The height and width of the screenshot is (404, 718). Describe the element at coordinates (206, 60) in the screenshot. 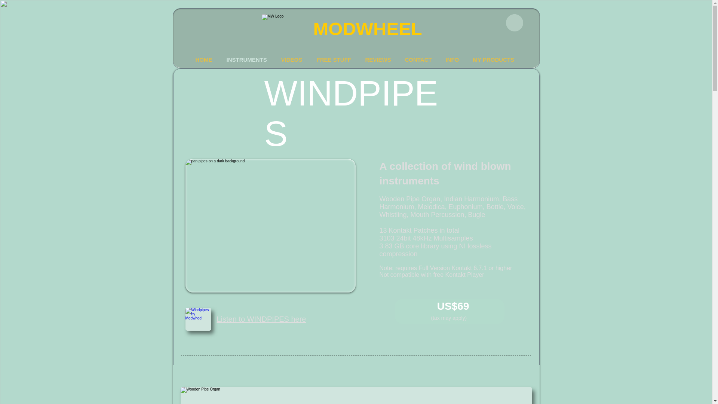

I see `HOME` at that location.